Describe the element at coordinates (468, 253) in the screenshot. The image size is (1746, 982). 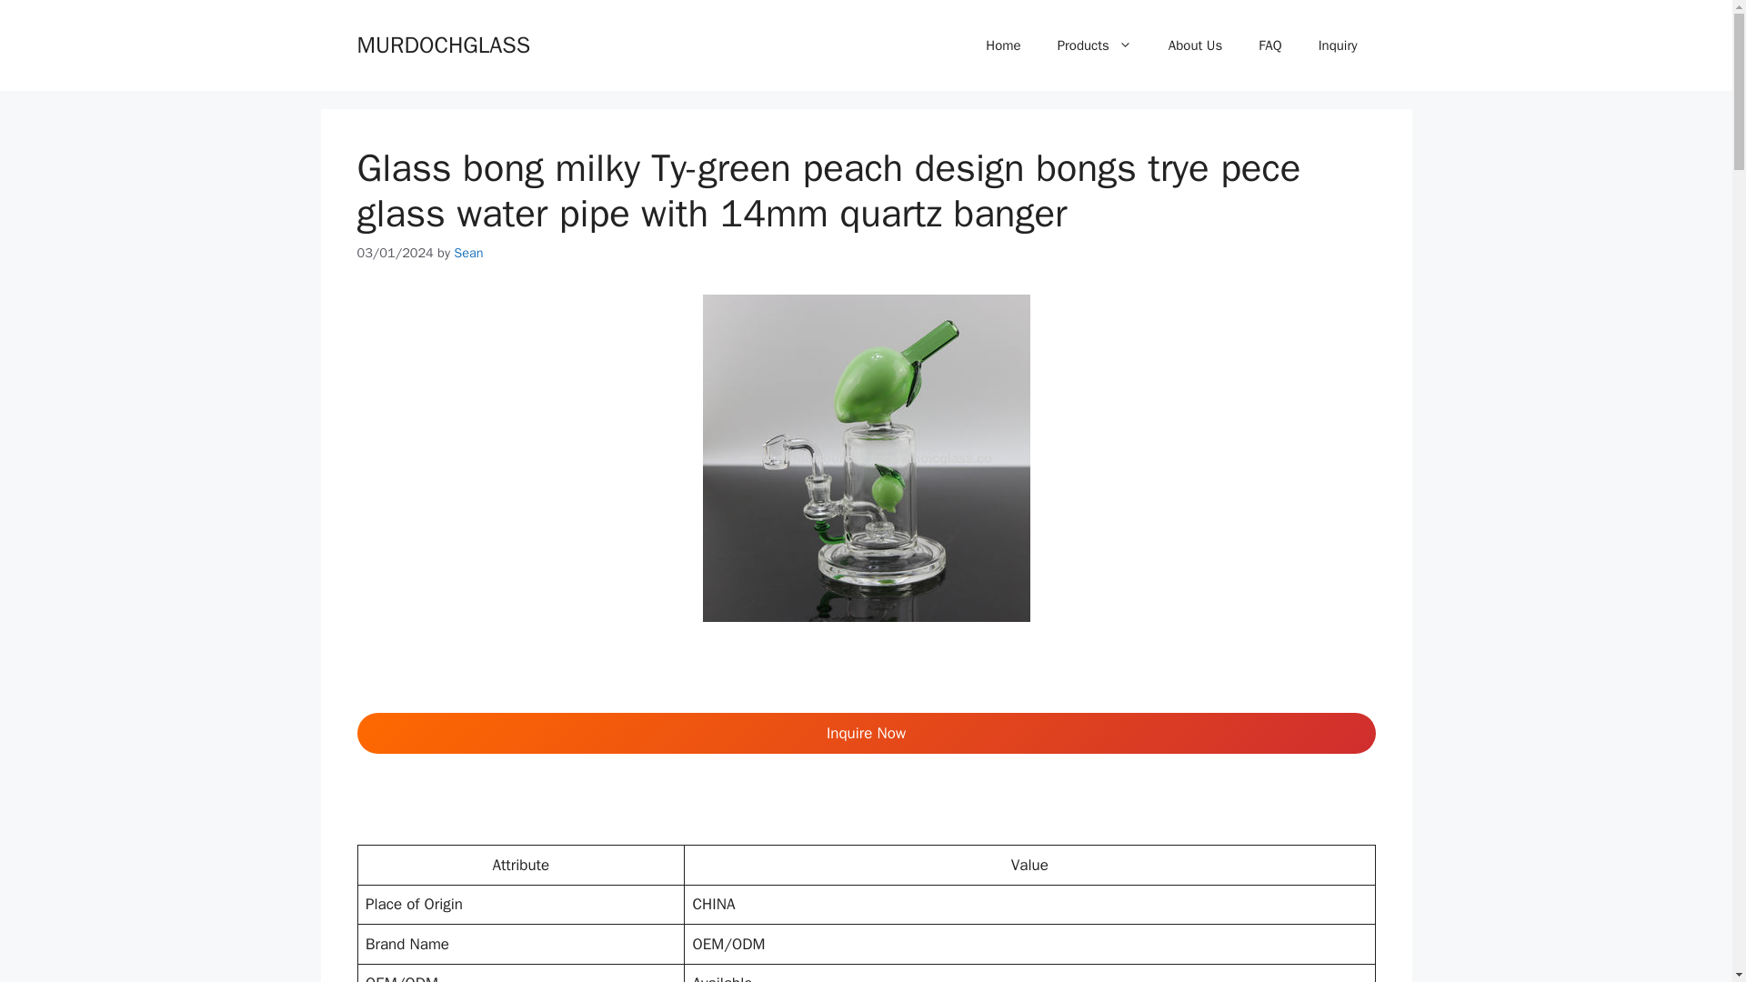
I see `Sean` at that location.